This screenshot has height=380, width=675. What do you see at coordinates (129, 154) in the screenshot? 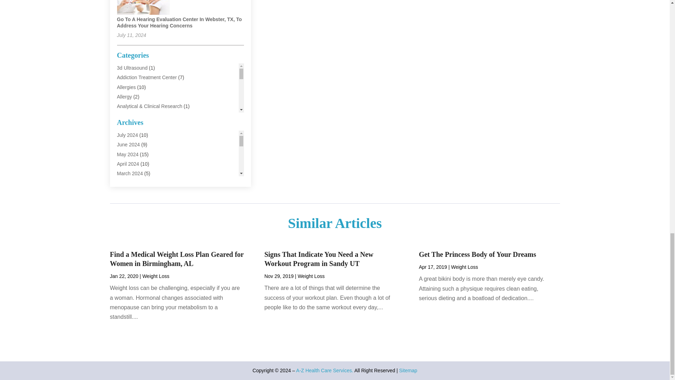
I see `Audiologist` at bounding box center [129, 154].